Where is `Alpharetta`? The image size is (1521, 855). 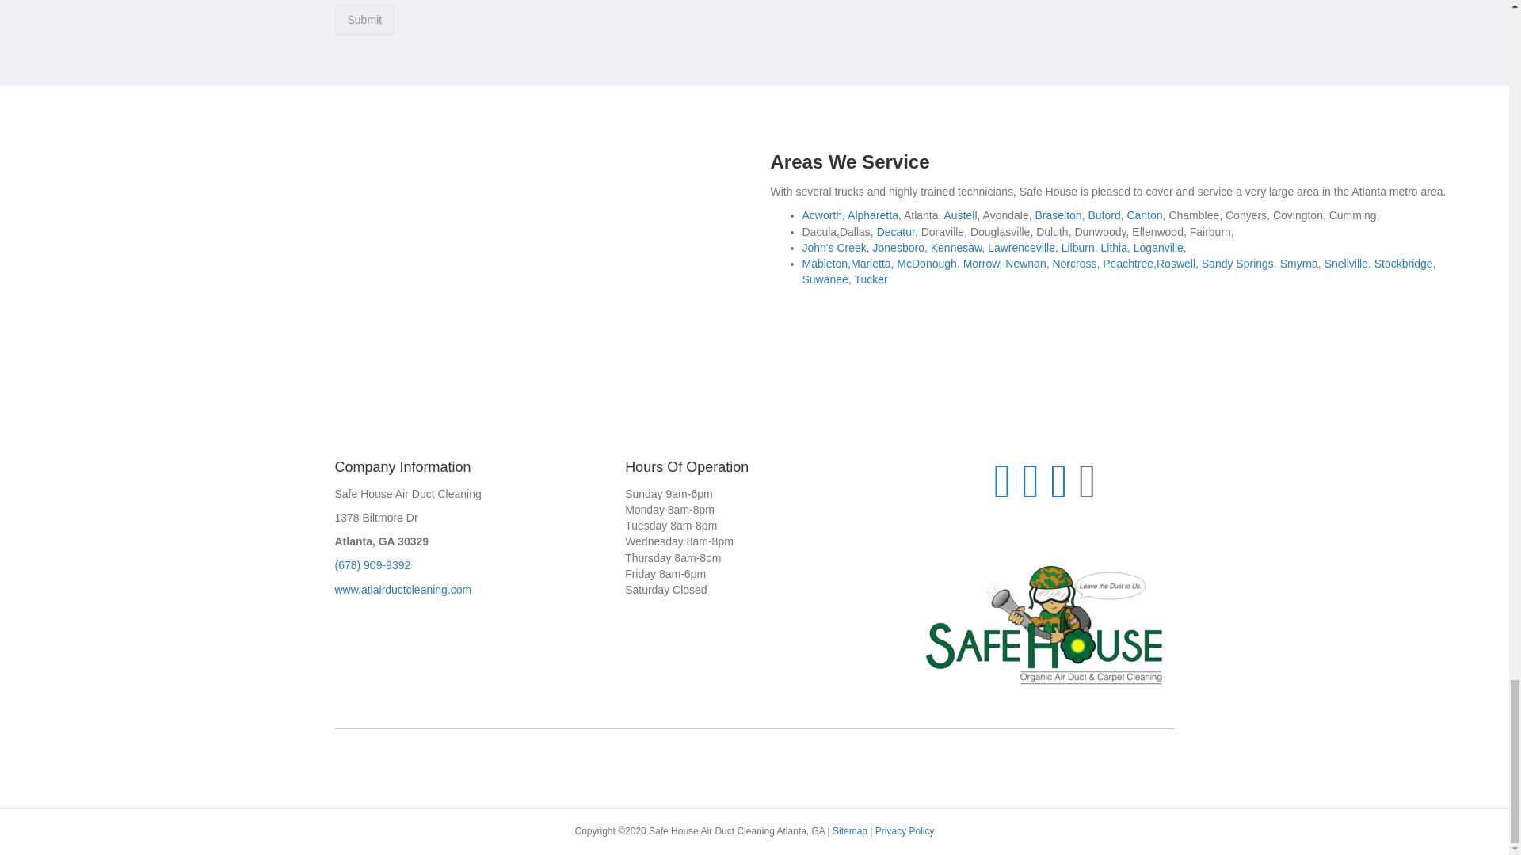 Alpharetta is located at coordinates (873, 215).